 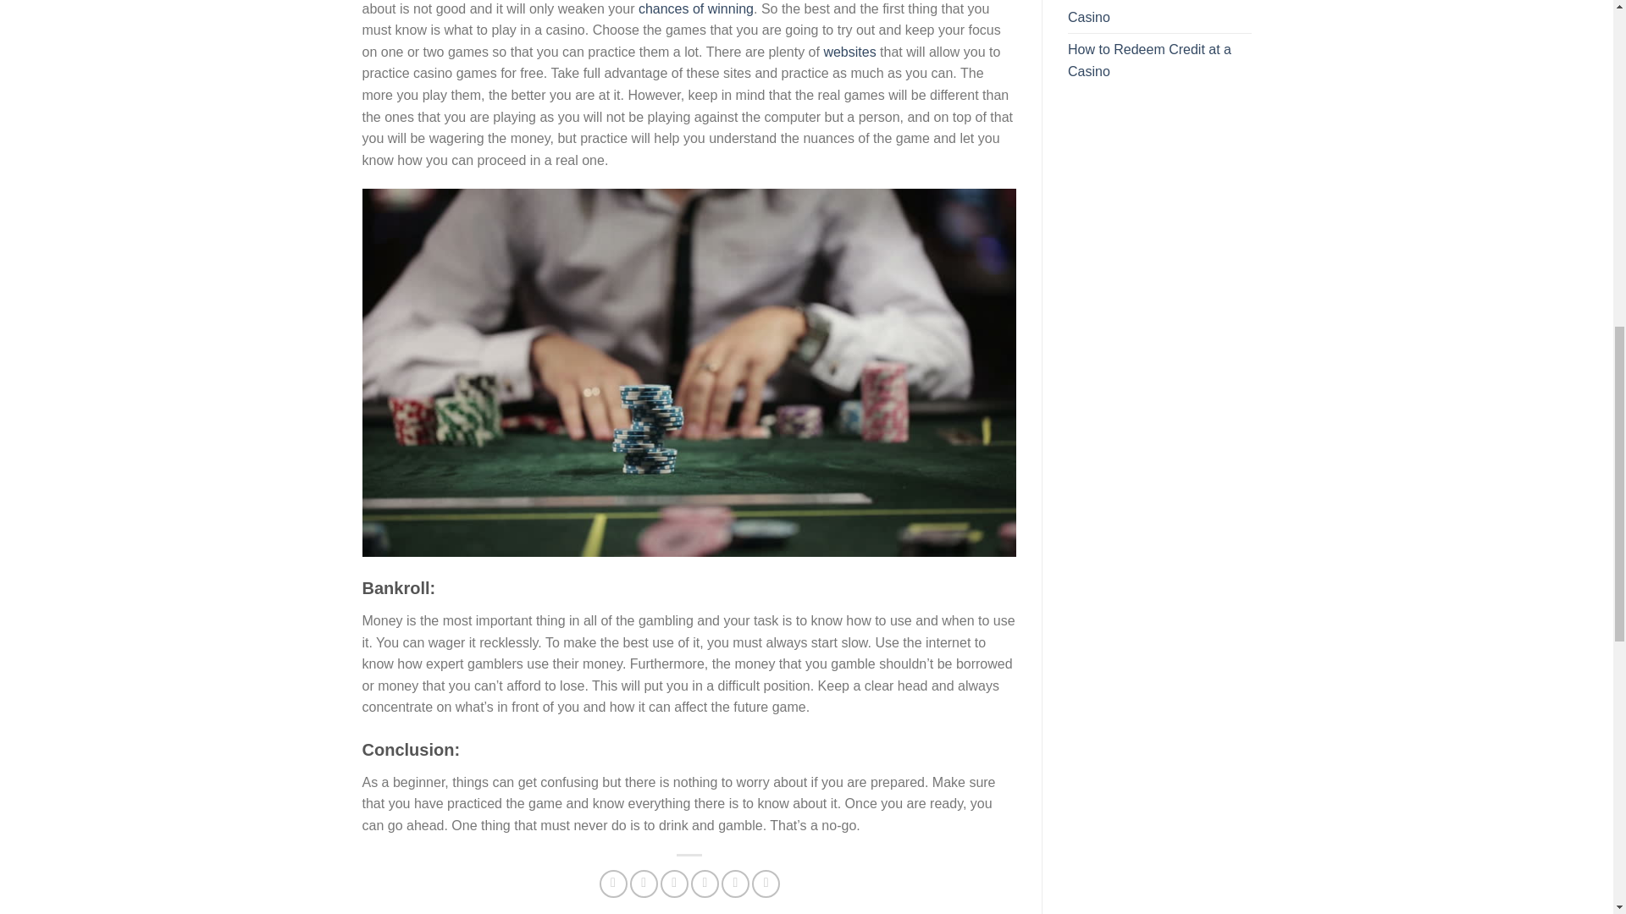 What do you see at coordinates (849, 52) in the screenshot?
I see `websites` at bounding box center [849, 52].